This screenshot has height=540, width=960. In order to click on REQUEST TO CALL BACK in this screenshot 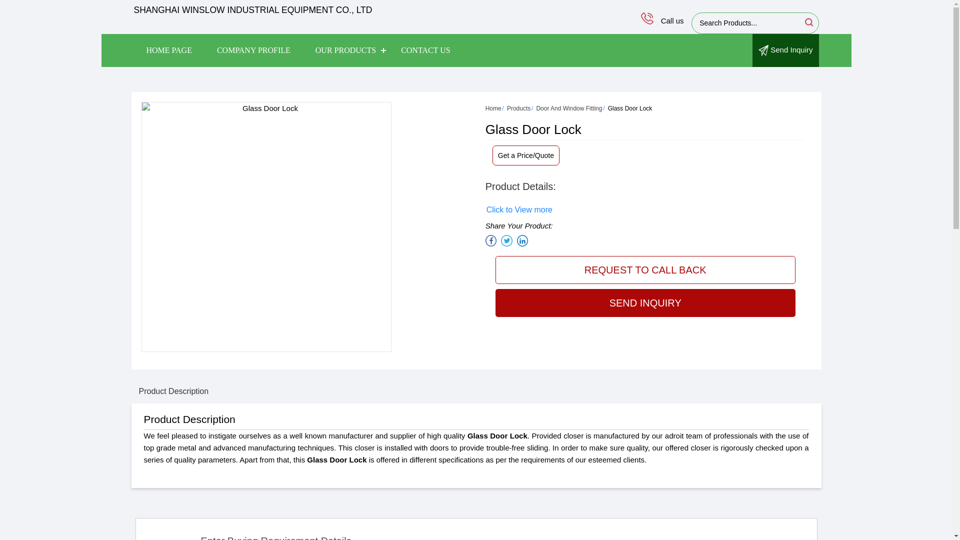, I will do `click(645, 270)`.